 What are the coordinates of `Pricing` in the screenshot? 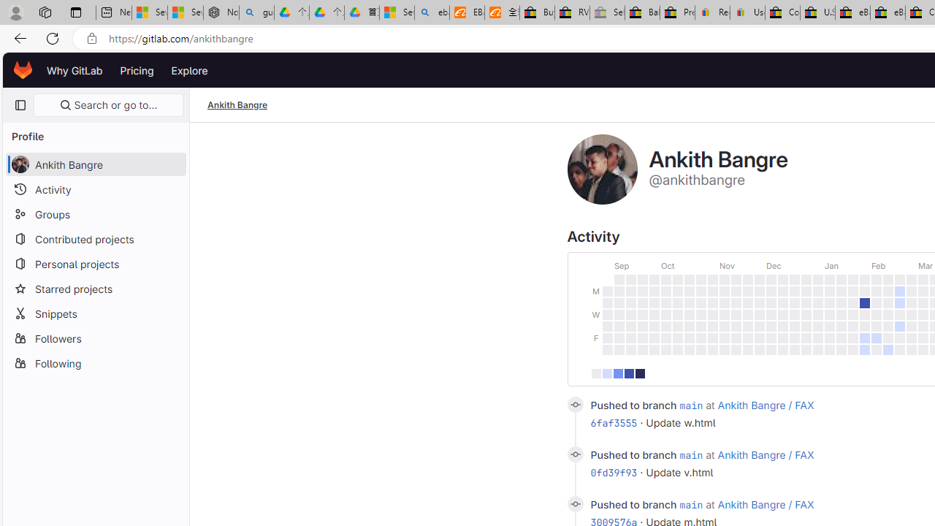 It's located at (137, 70).